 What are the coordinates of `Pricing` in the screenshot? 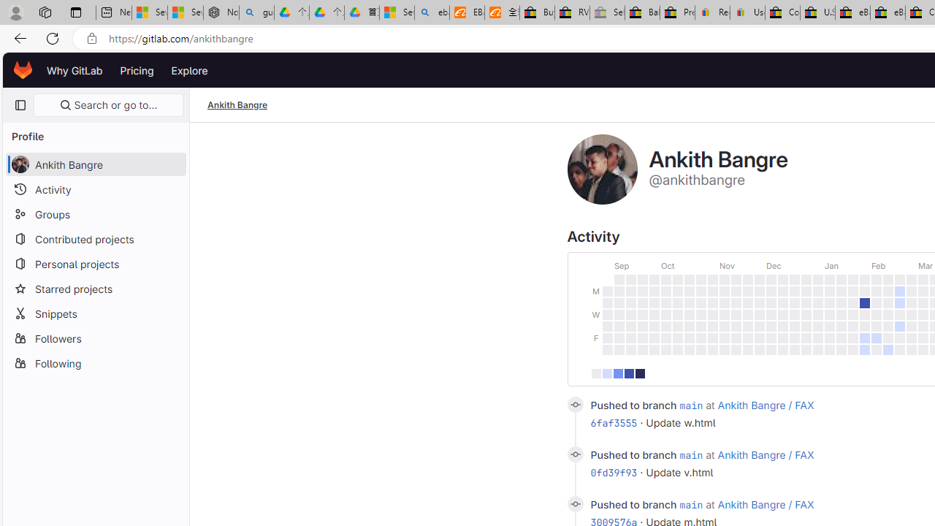 It's located at (137, 70).